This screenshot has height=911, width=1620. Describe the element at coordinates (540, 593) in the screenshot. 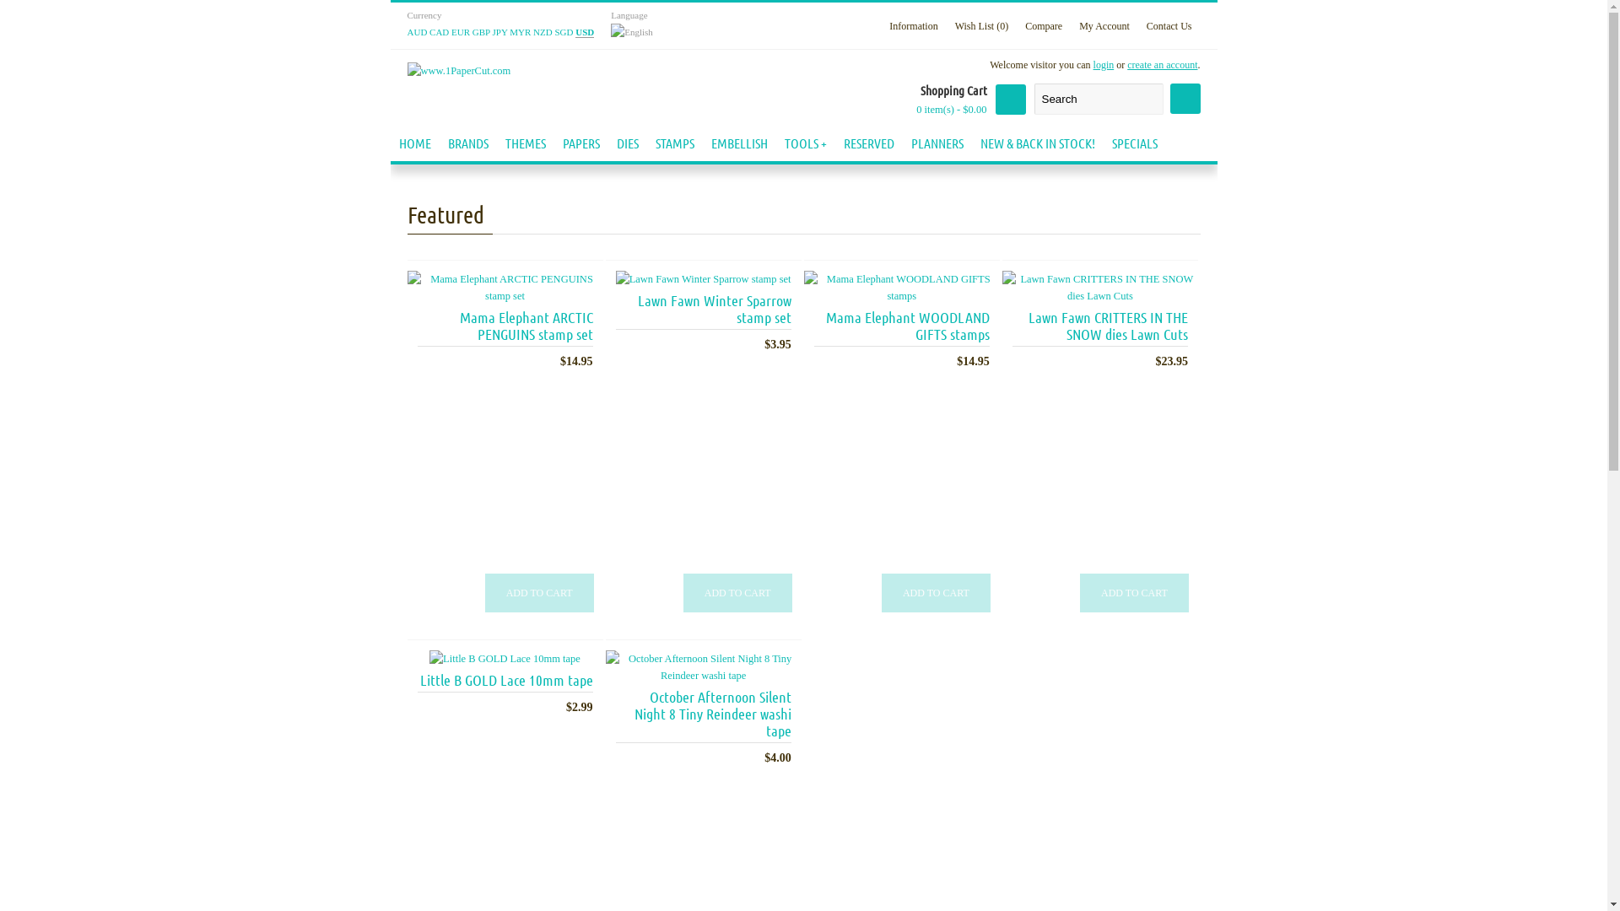

I see `ADD TO CART` at that location.